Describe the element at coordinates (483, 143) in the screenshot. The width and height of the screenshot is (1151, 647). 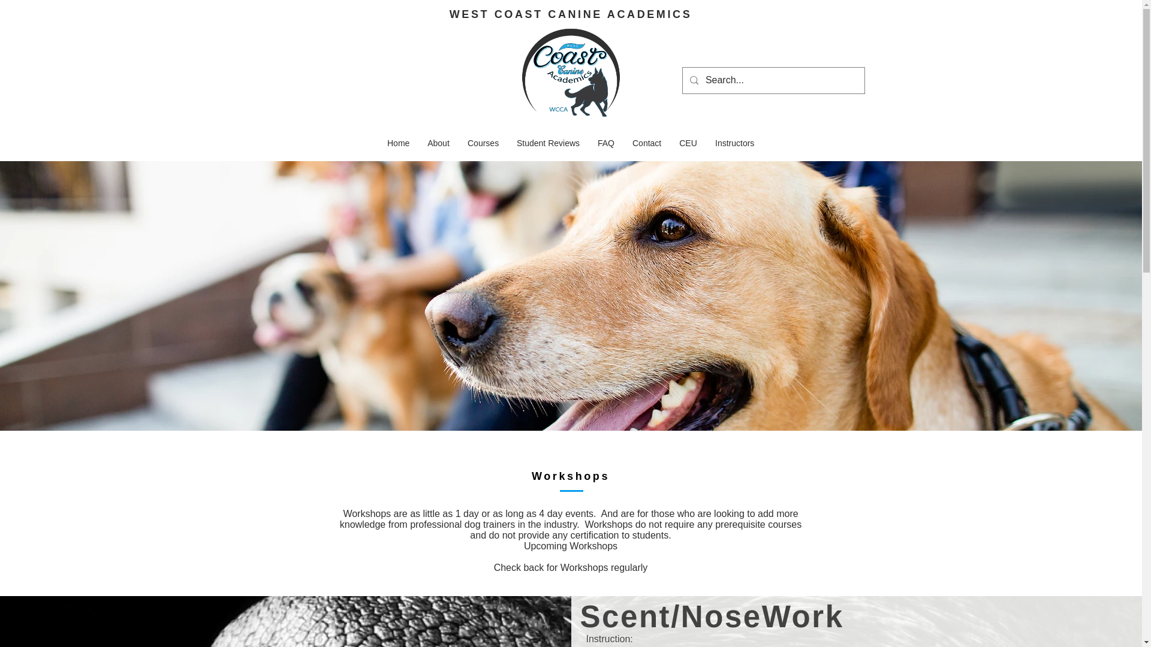
I see `Courses` at that location.